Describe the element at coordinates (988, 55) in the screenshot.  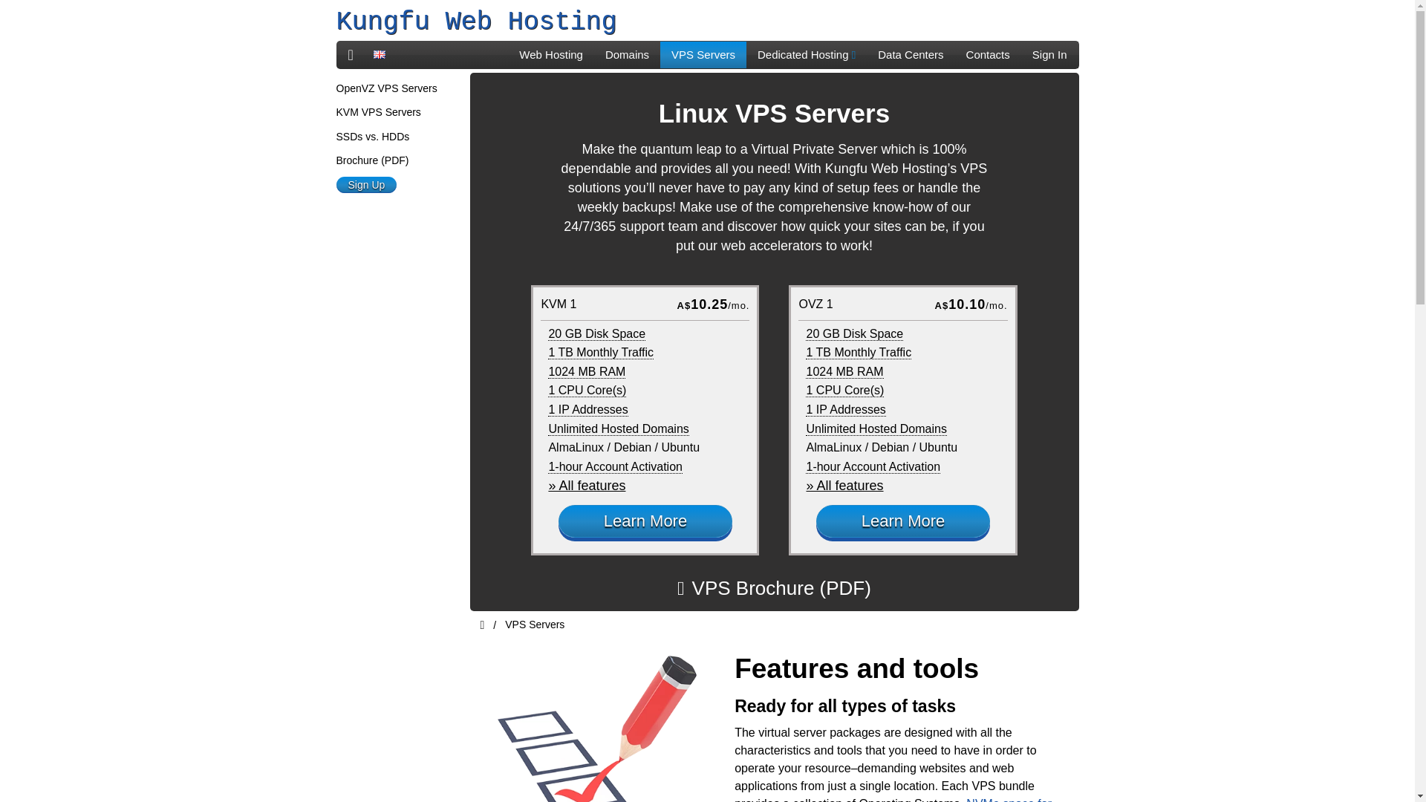
I see `Contacts` at that location.